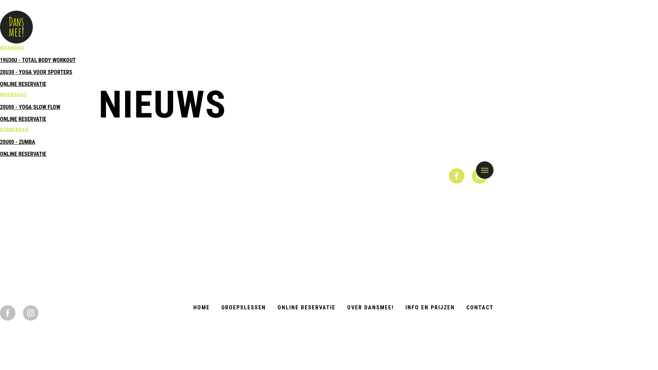 The width and height of the screenshot is (658, 370). I want to click on 20U00 - ZUMBA, so click(18, 142).